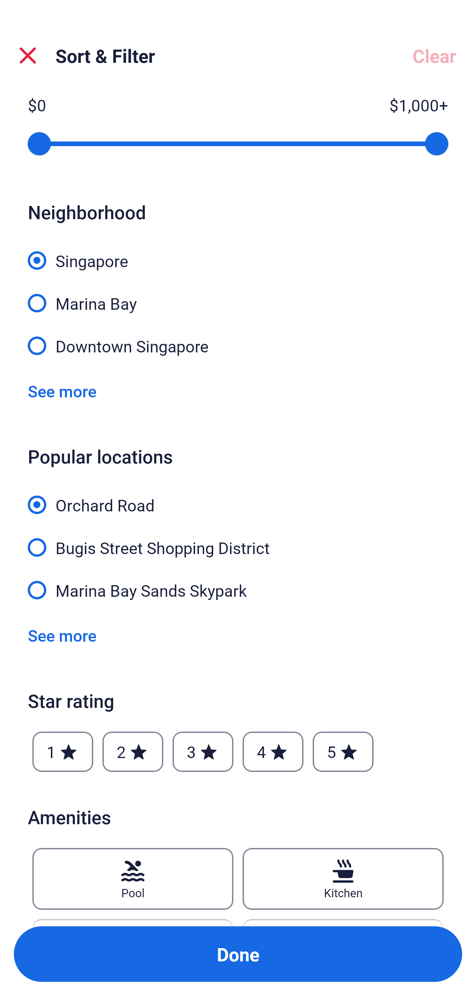 The width and height of the screenshot is (476, 1005). Describe the element at coordinates (238, 345) in the screenshot. I see `Downtown Singapore` at that location.